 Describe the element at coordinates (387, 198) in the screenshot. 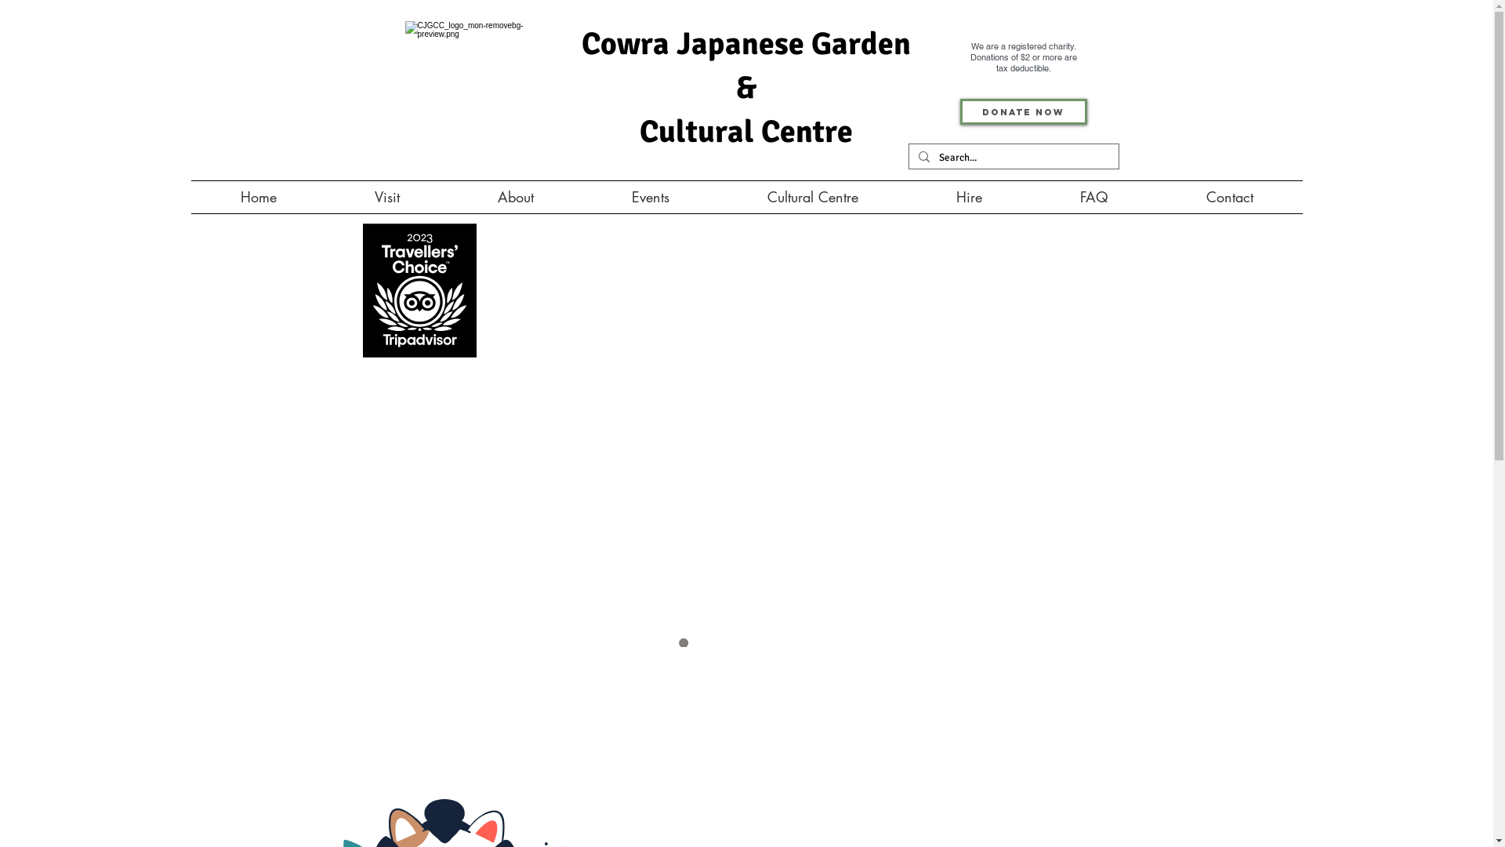

I see `Visit` at that location.